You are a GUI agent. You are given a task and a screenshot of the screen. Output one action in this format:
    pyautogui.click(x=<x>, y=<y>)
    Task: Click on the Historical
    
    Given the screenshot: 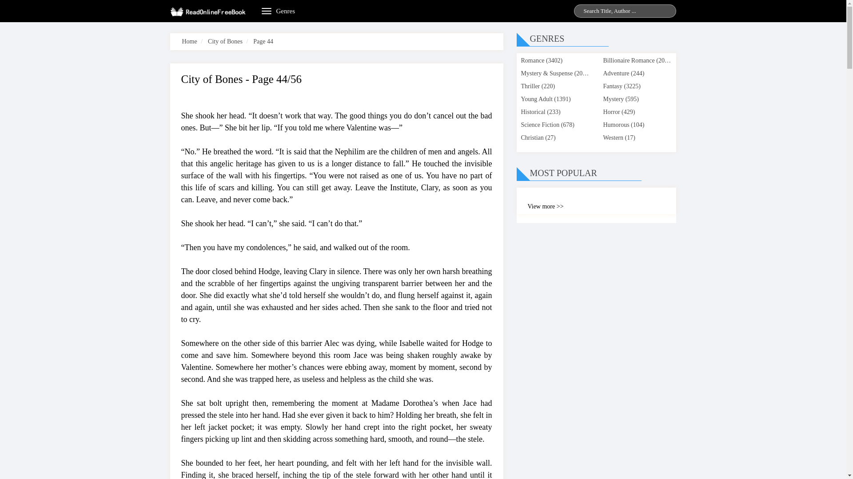 What is the action you would take?
    pyautogui.click(x=532, y=112)
    